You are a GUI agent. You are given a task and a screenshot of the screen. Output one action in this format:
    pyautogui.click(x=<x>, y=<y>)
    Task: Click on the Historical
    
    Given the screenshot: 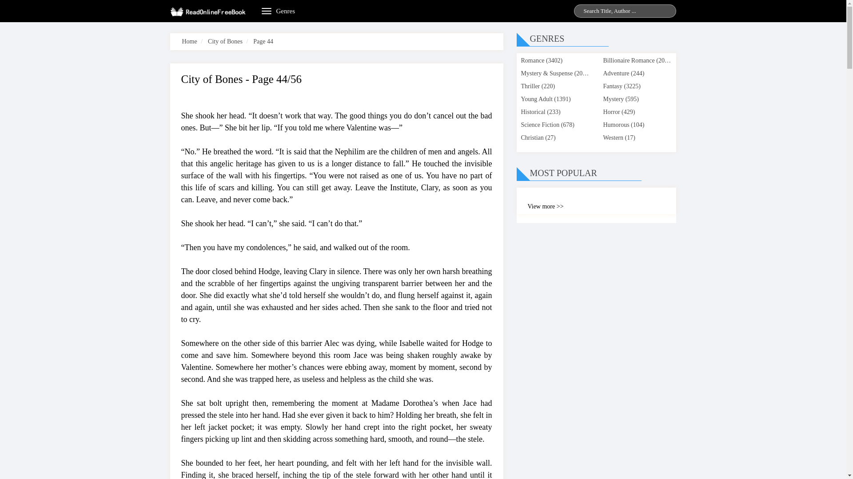 What is the action you would take?
    pyautogui.click(x=532, y=112)
    